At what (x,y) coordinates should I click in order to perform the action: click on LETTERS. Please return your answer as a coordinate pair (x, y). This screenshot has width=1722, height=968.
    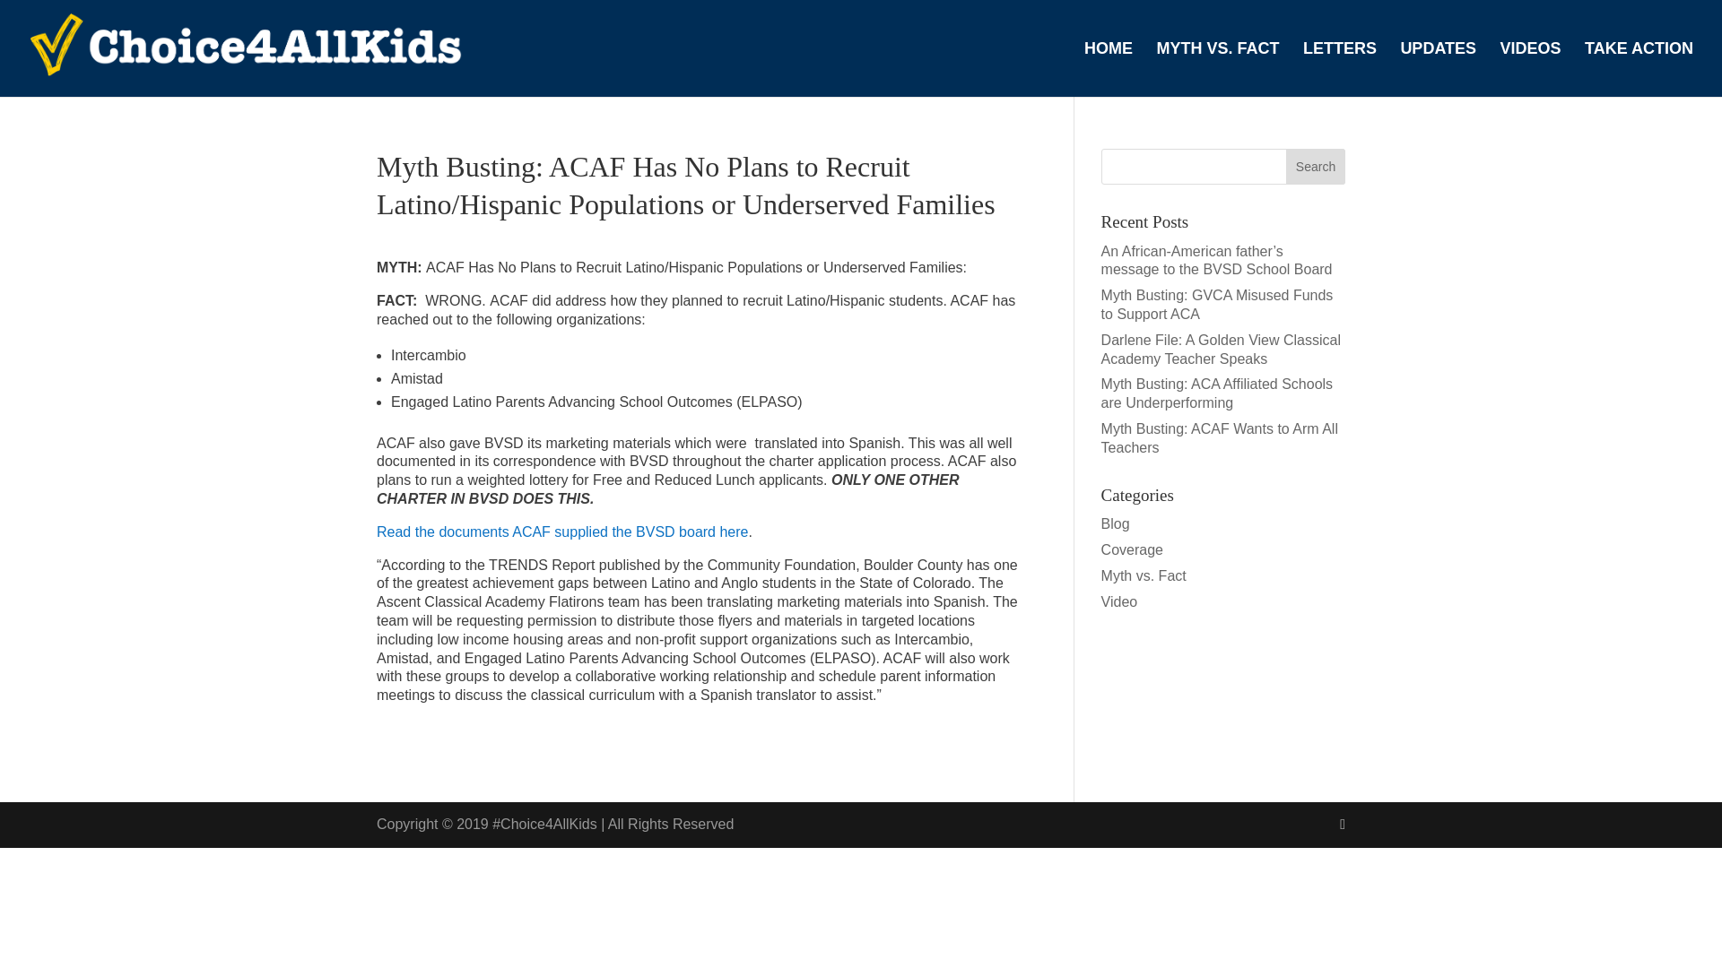
    Looking at the image, I should click on (1340, 70).